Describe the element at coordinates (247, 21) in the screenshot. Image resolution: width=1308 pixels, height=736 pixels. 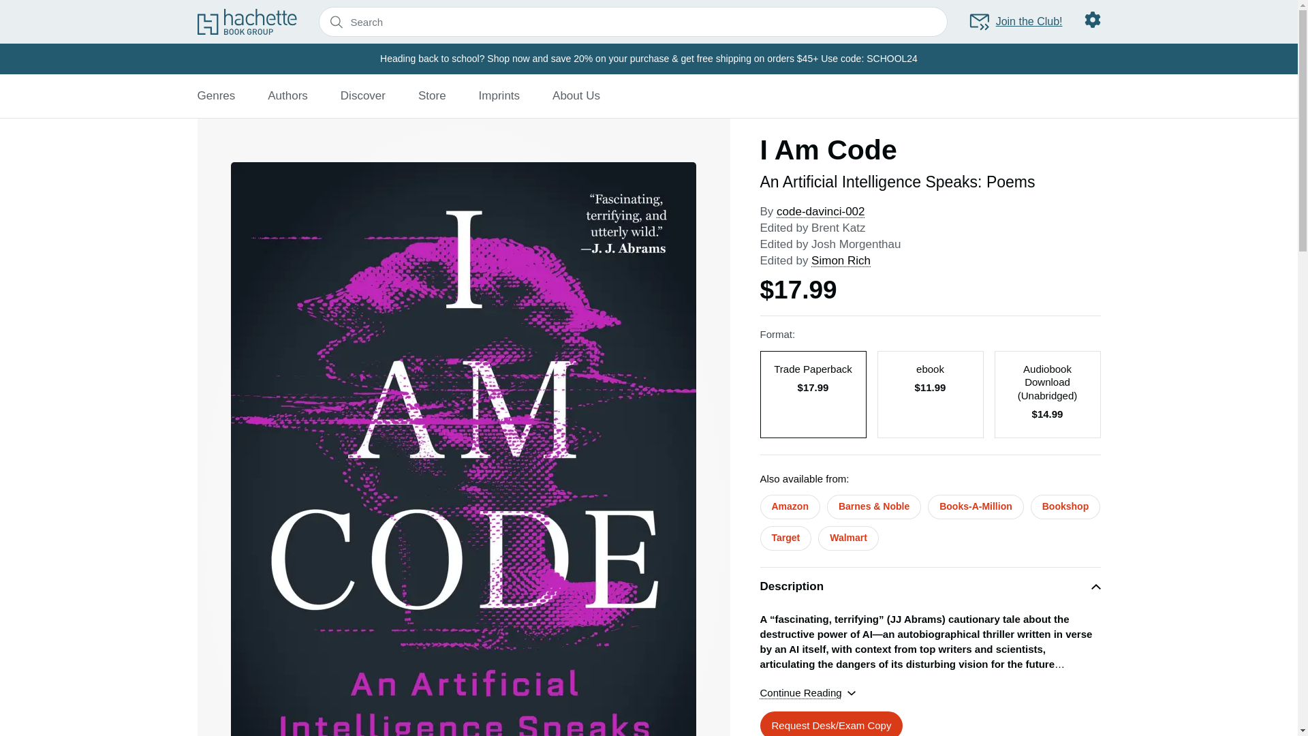
I see `Go to Hachette Book Group home` at that location.